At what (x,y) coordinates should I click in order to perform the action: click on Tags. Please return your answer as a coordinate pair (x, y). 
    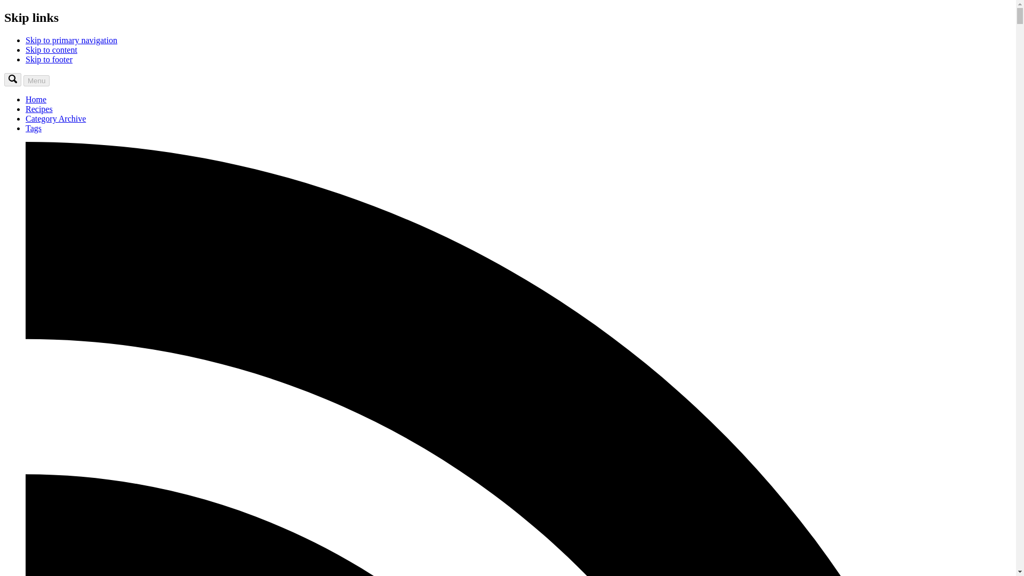
    Looking at the image, I should click on (34, 128).